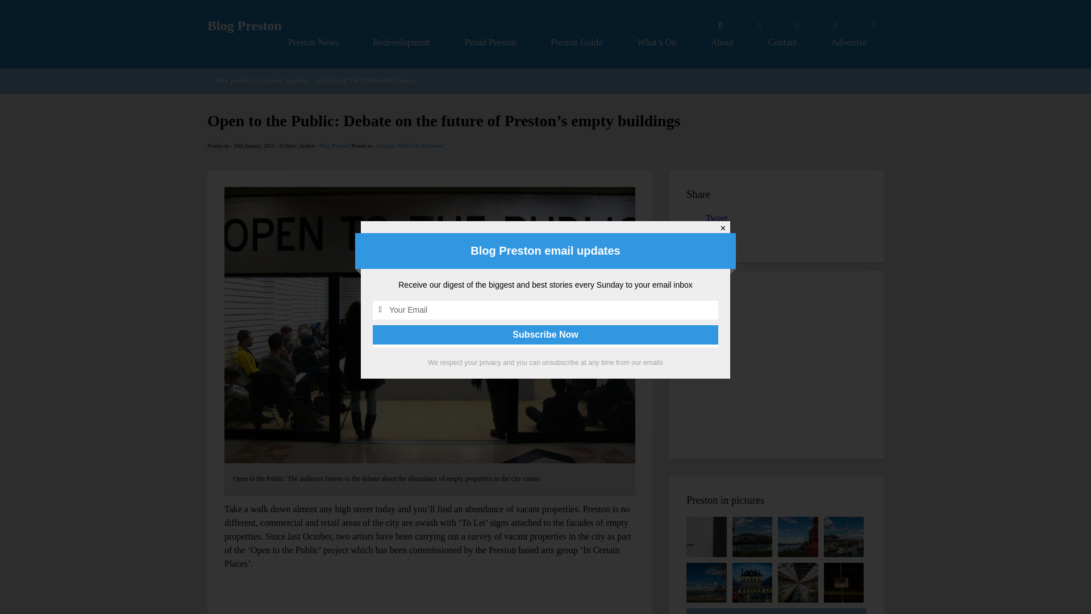 This screenshot has width=1091, height=614. I want to click on Photos from around Preston, so click(759, 26).